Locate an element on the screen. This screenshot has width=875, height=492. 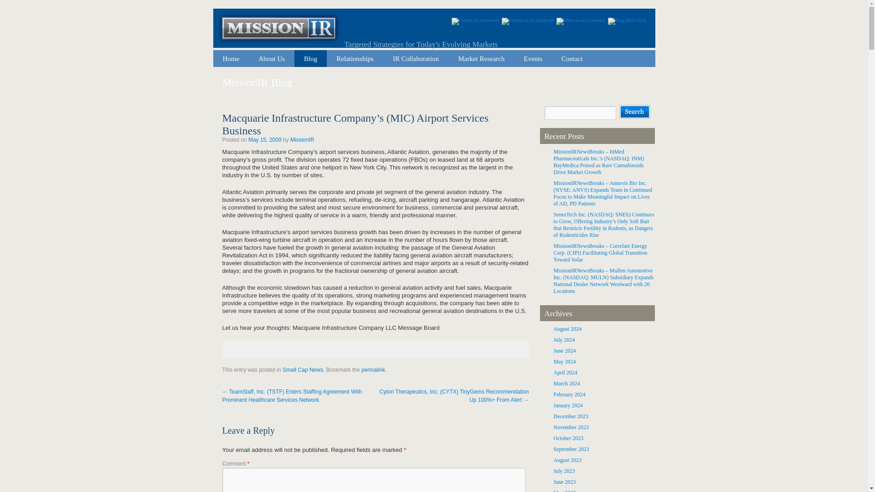
Home is located at coordinates (232, 58).